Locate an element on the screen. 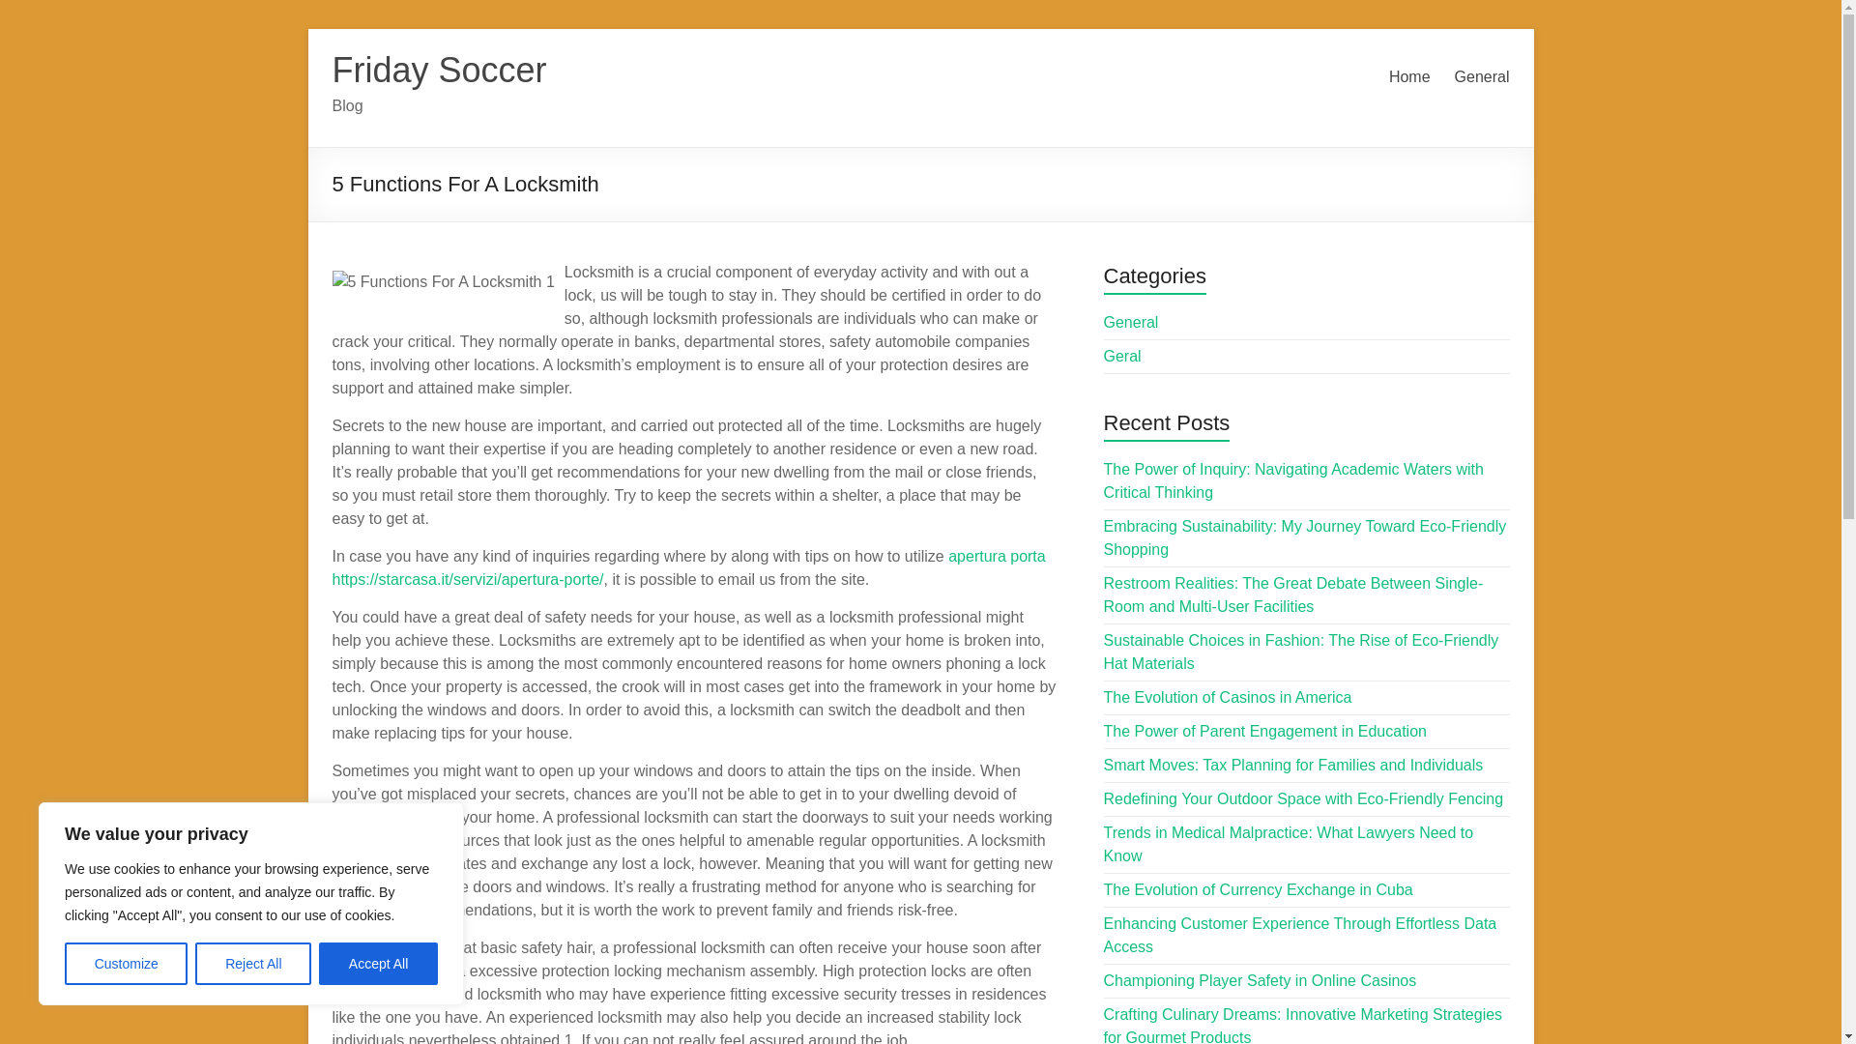 This screenshot has height=1044, width=1856. Friday Soccer is located at coordinates (439, 70).